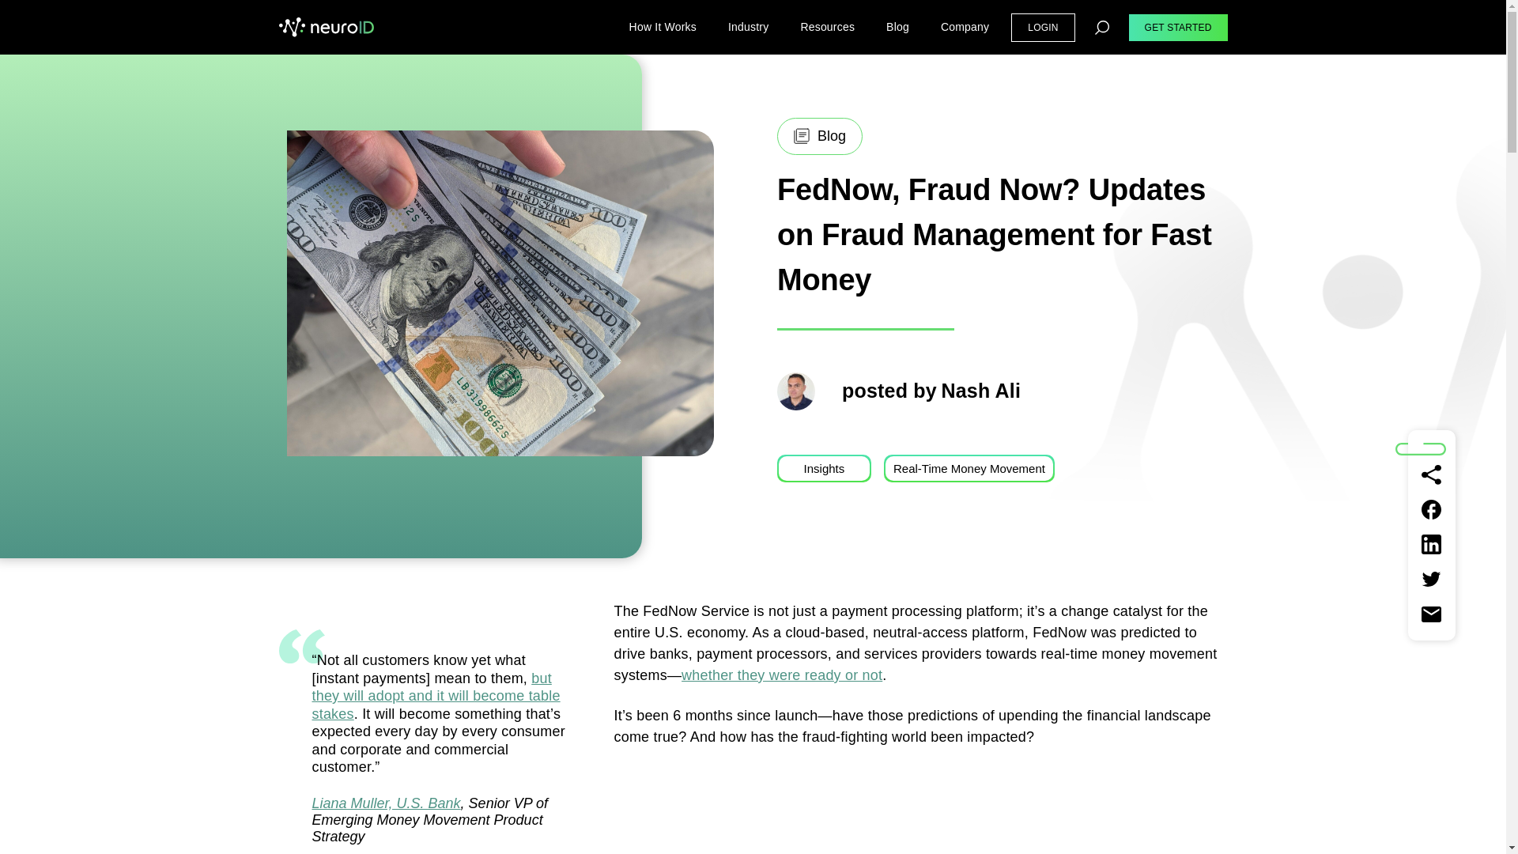 Image resolution: width=1518 pixels, height=854 pixels. Describe the element at coordinates (969, 468) in the screenshot. I see `Real-Time Money Movement` at that location.